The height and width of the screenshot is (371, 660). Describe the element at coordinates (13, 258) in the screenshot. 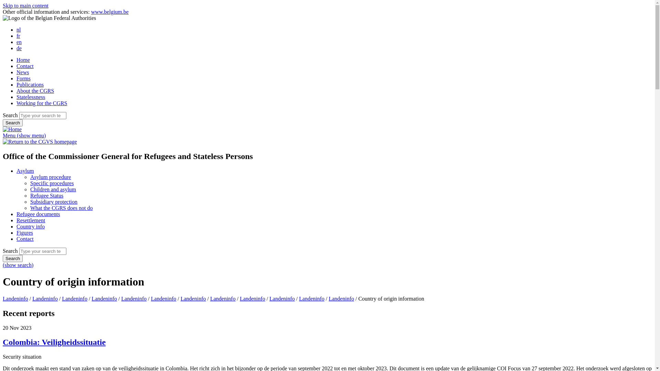

I see `Search` at that location.